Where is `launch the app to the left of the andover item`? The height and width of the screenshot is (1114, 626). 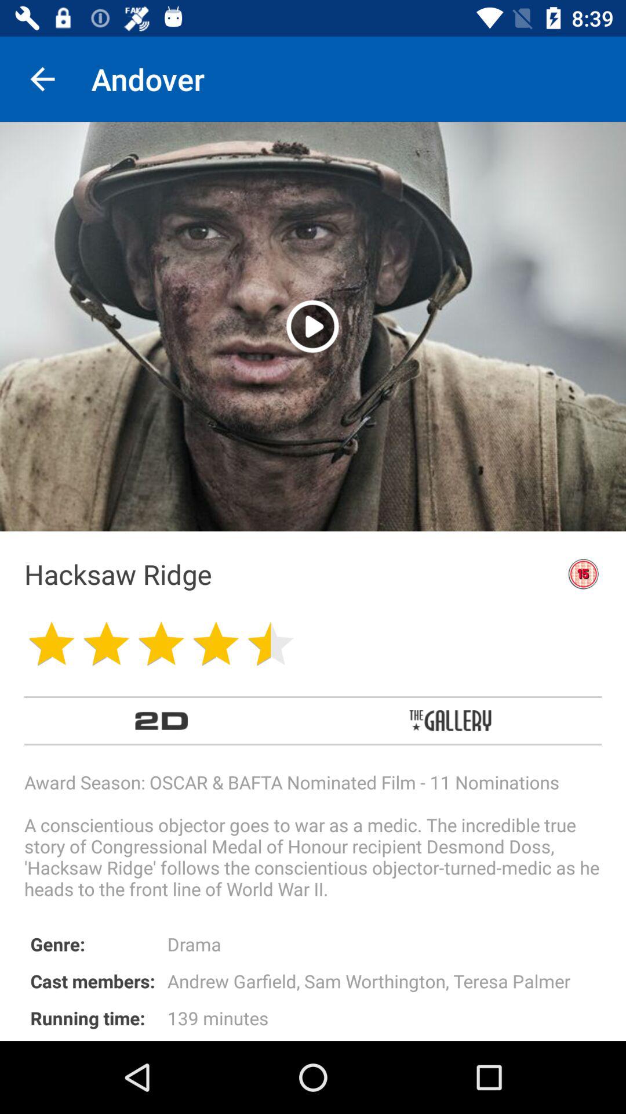
launch the app to the left of the andover item is located at coordinates (42, 79).